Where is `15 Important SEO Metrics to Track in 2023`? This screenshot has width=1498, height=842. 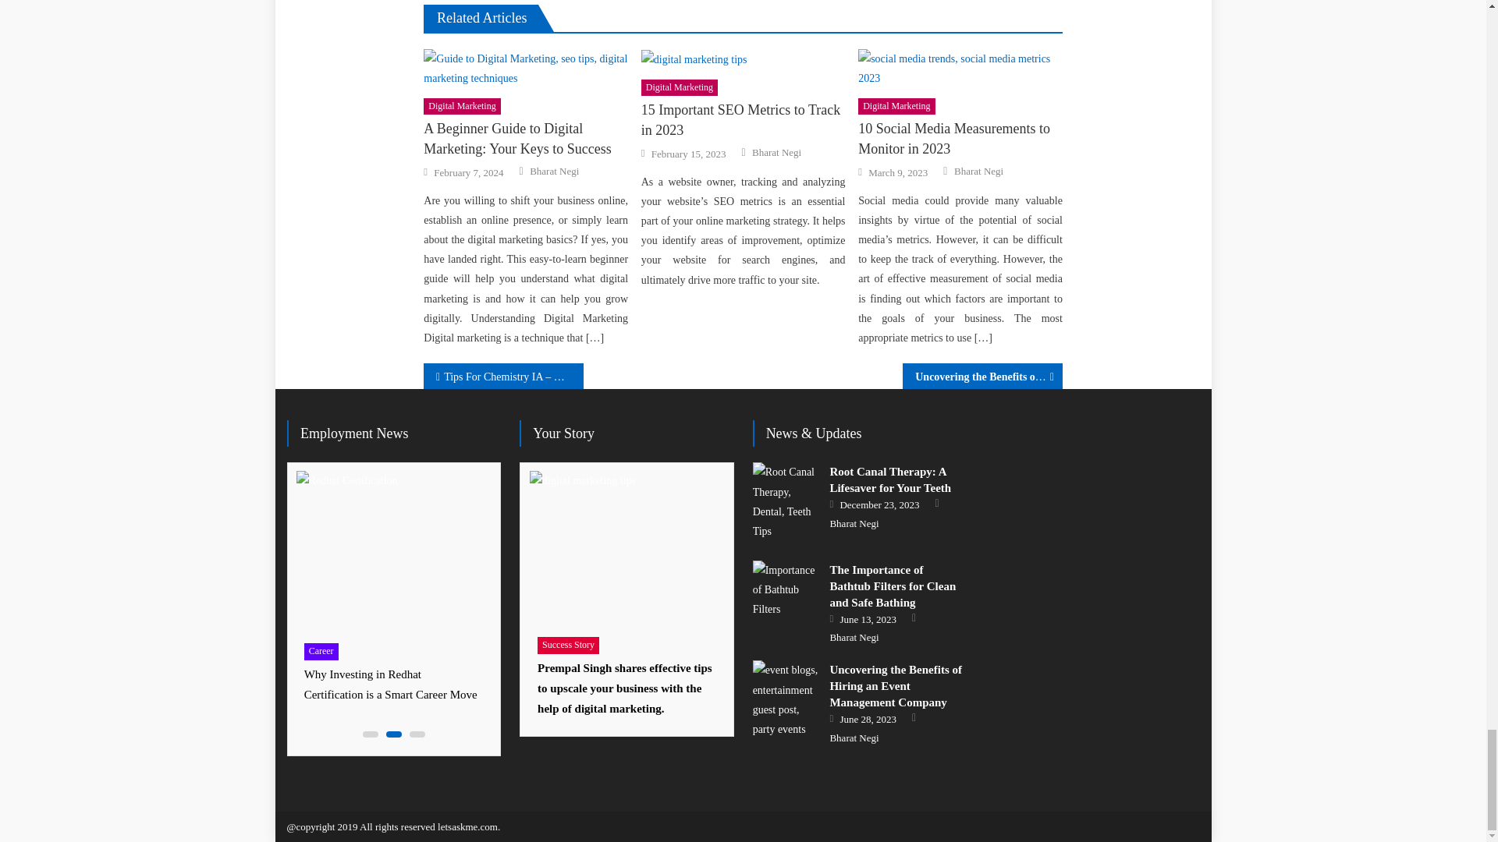 15 Important SEO Metrics to Track in 2023 is located at coordinates (743, 58).